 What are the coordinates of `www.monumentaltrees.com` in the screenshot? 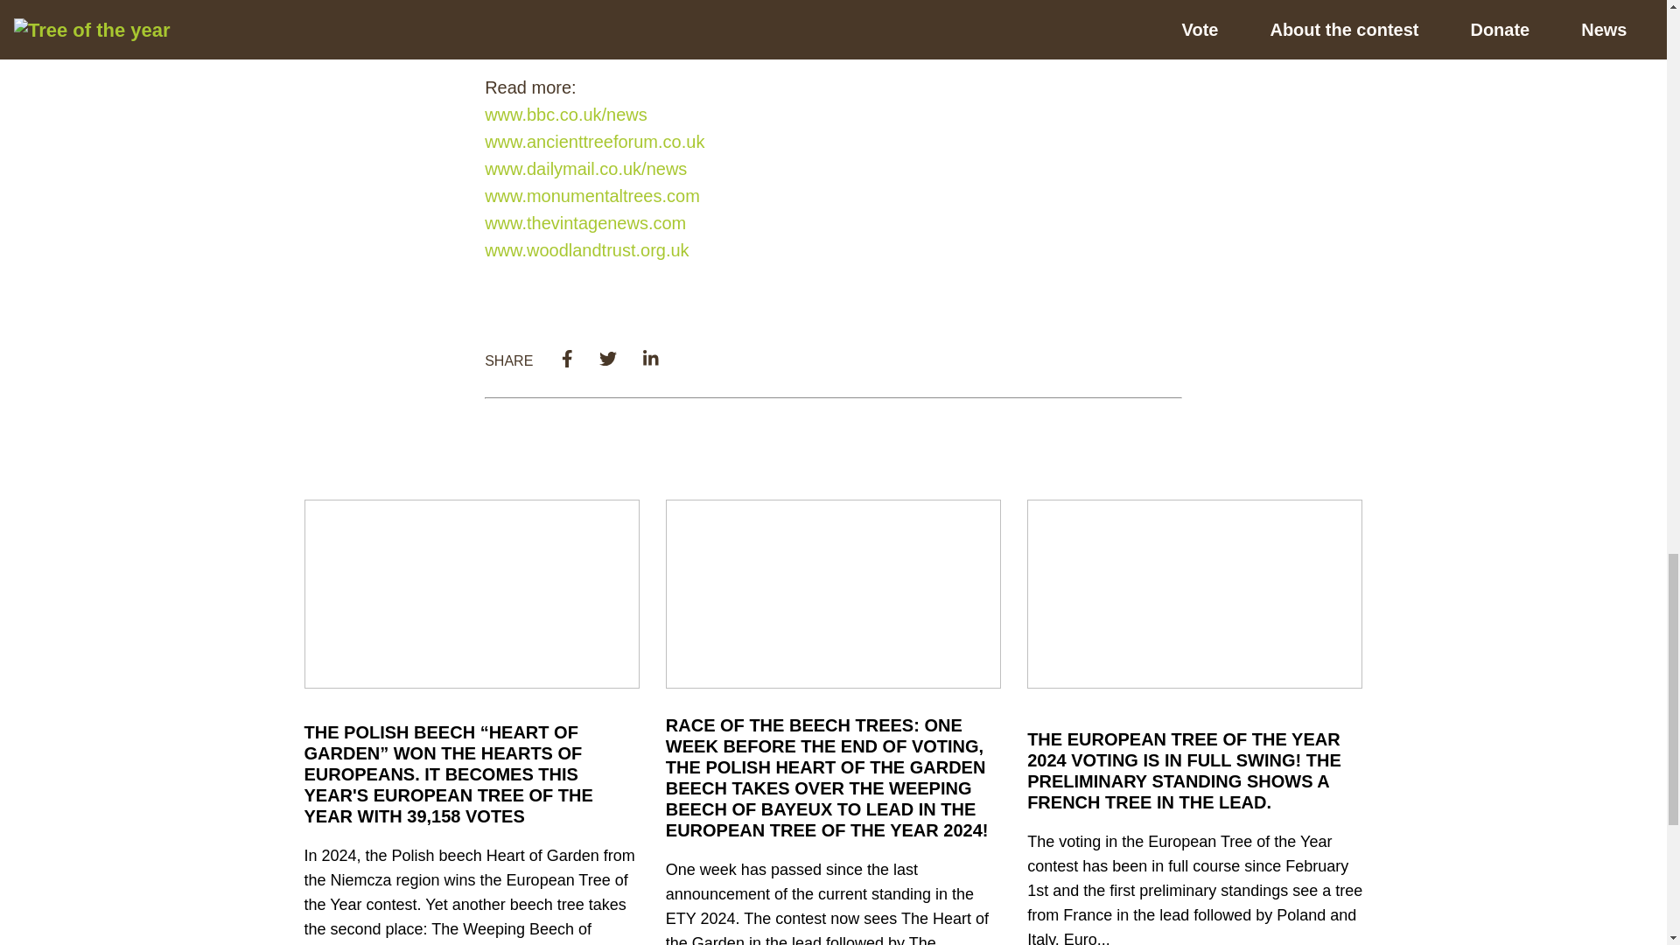 It's located at (592, 196).